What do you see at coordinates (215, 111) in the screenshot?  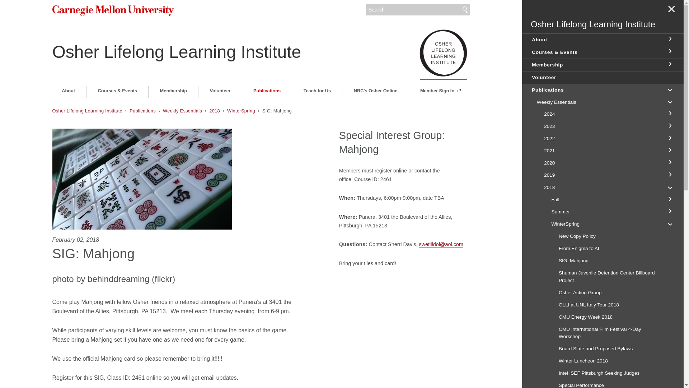 I see `2018` at bounding box center [215, 111].